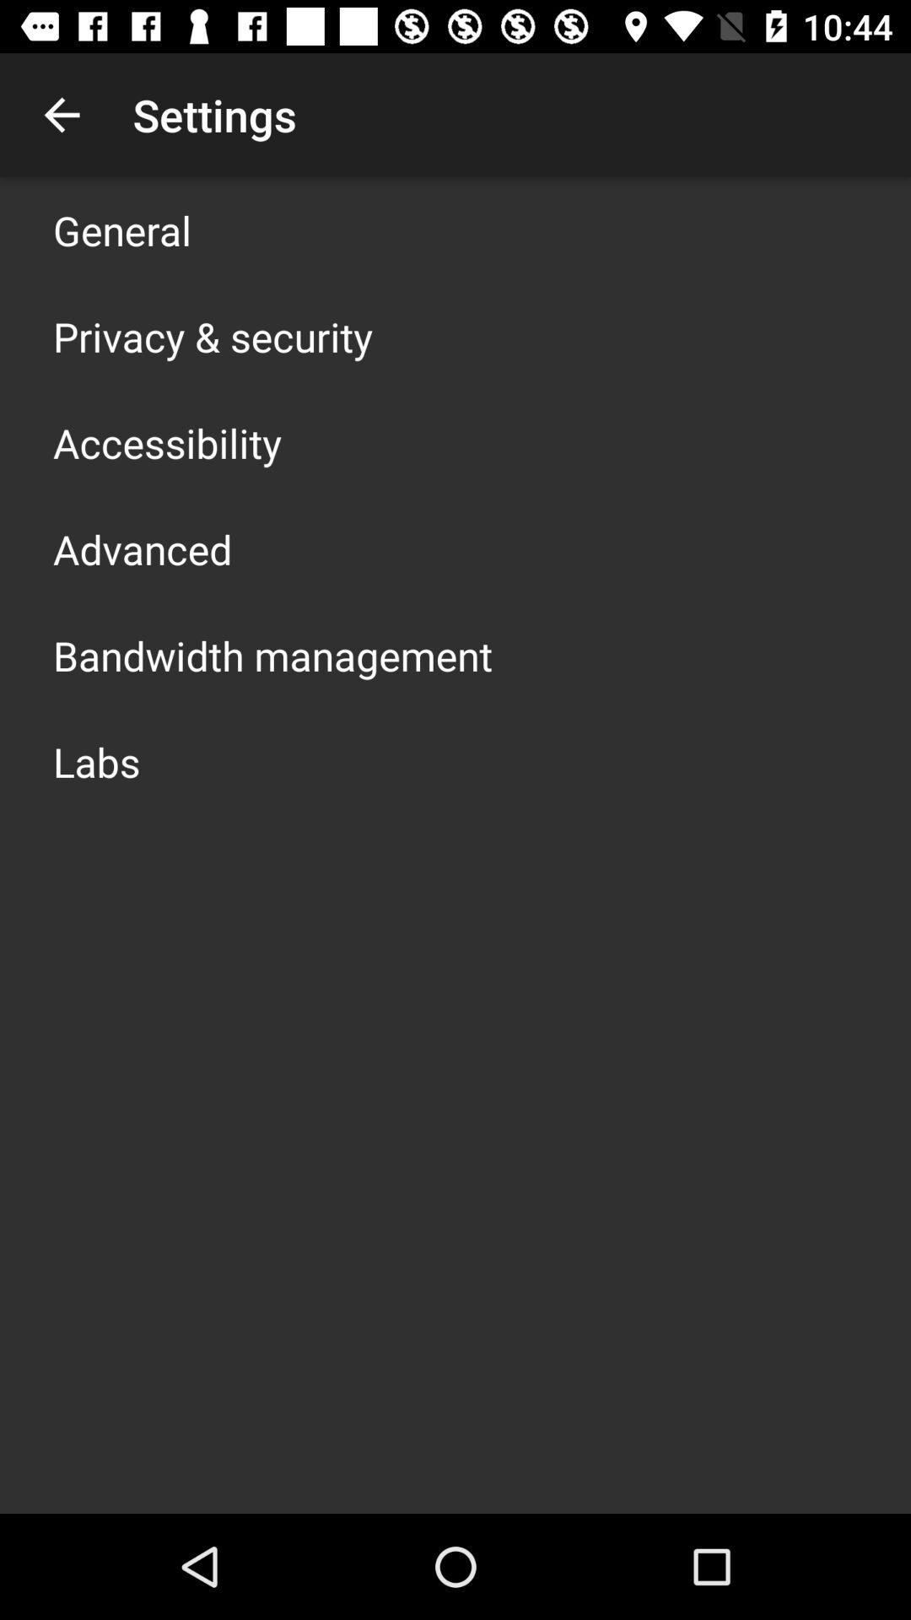  Describe the element at coordinates (213, 336) in the screenshot. I see `tap the icon below the general icon` at that location.